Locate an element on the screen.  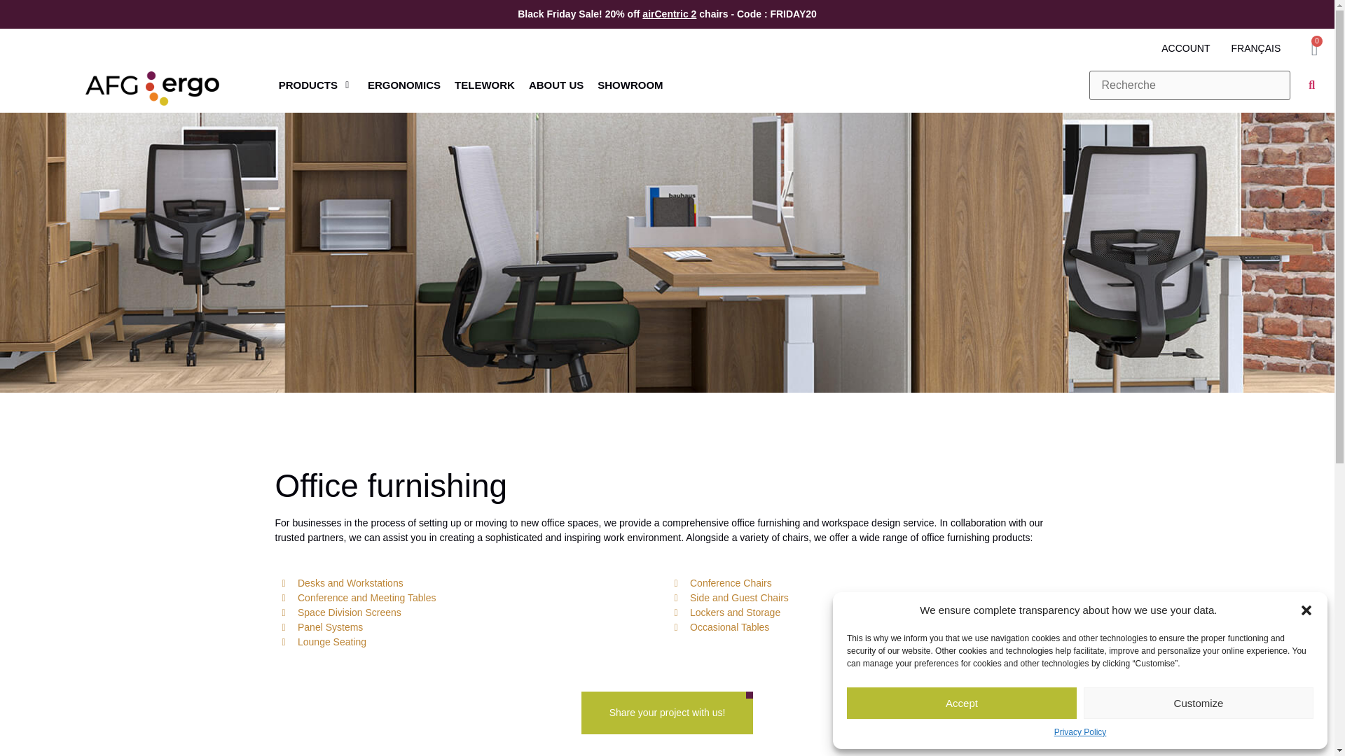
PRODUCTS is located at coordinates (308, 85).